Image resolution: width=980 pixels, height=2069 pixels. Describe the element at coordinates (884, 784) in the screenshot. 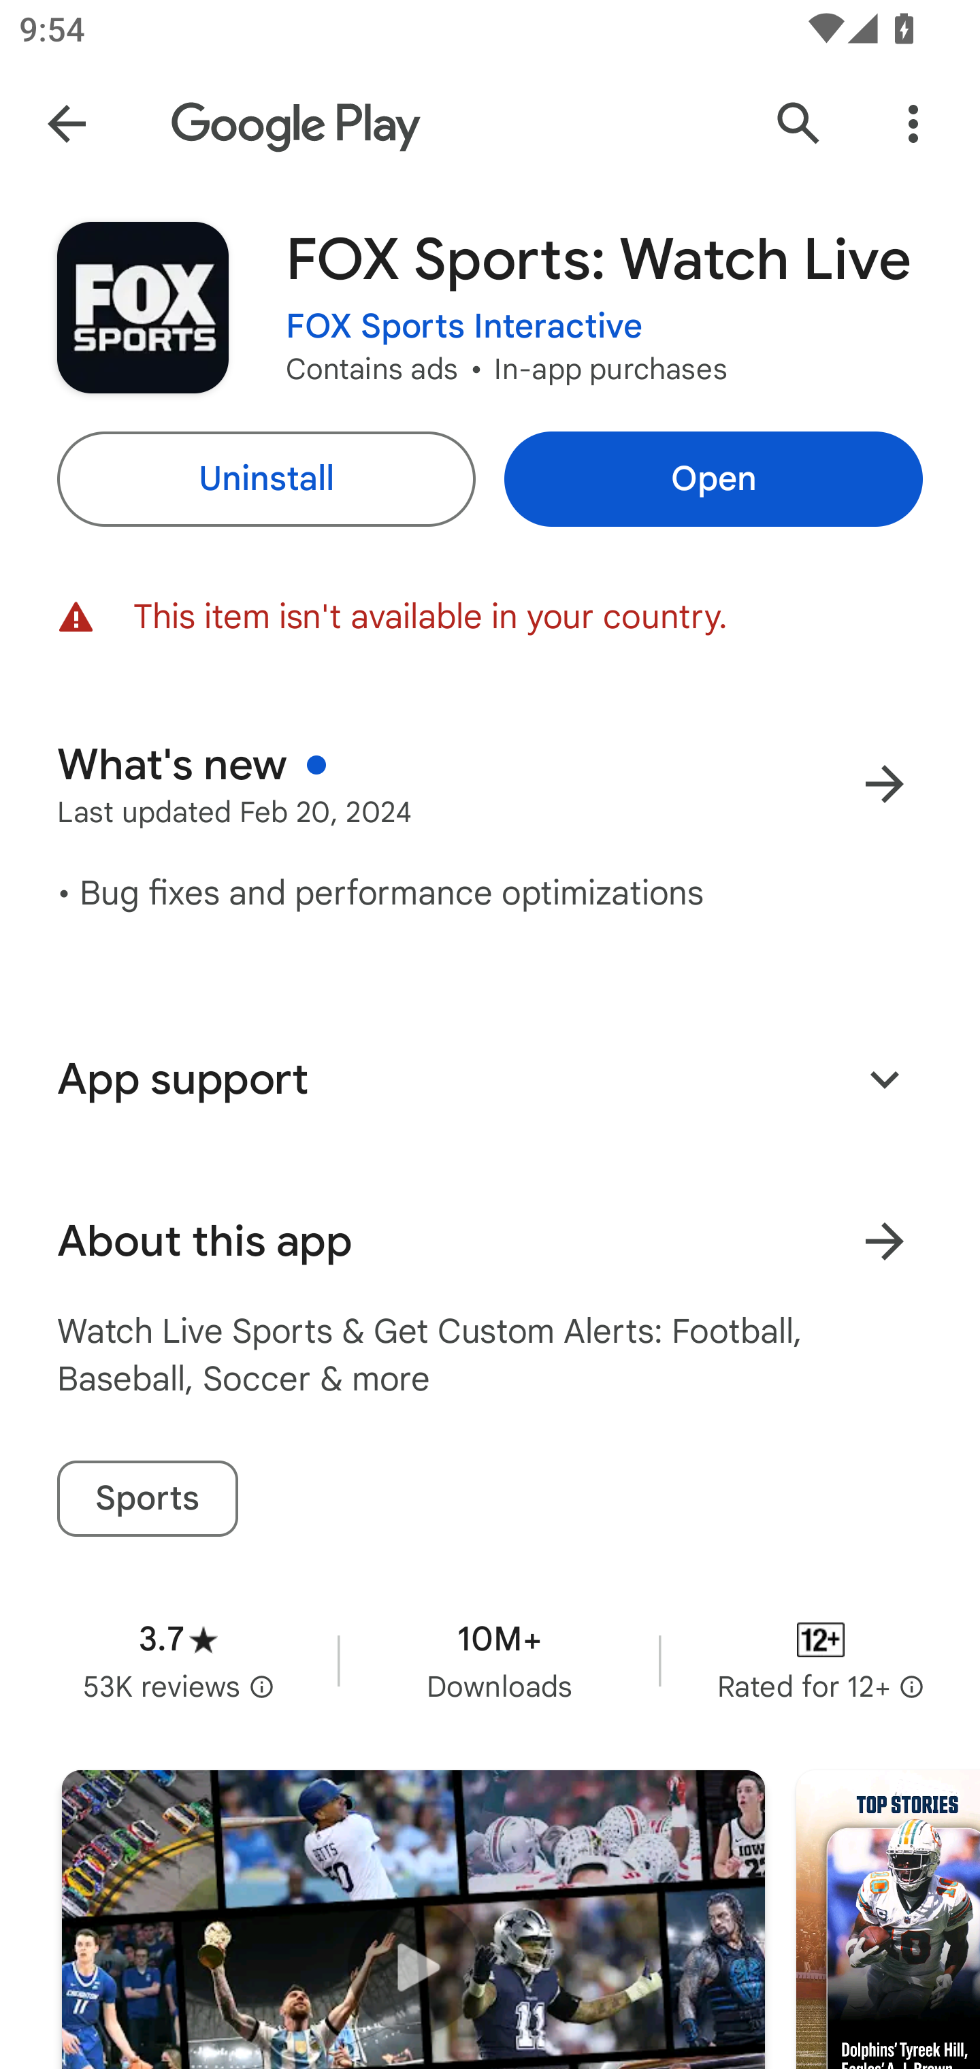

I see `More results for What's new` at that location.